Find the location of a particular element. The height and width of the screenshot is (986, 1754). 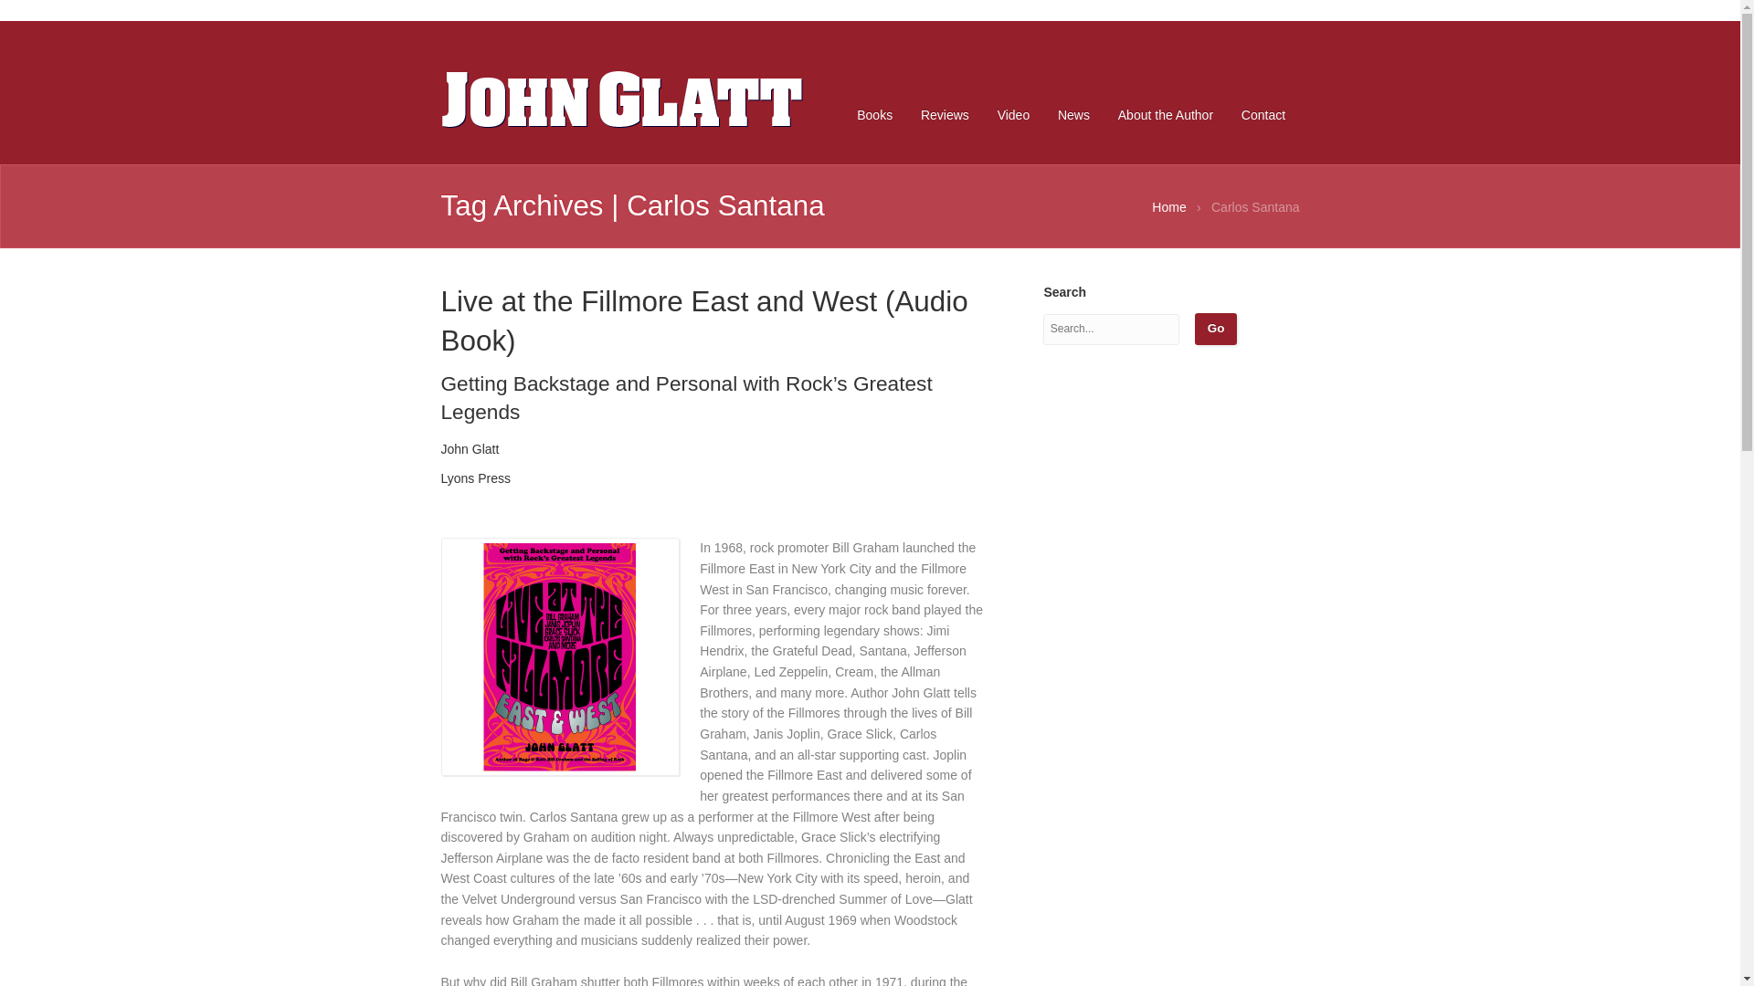

Go is located at coordinates (1215, 329).